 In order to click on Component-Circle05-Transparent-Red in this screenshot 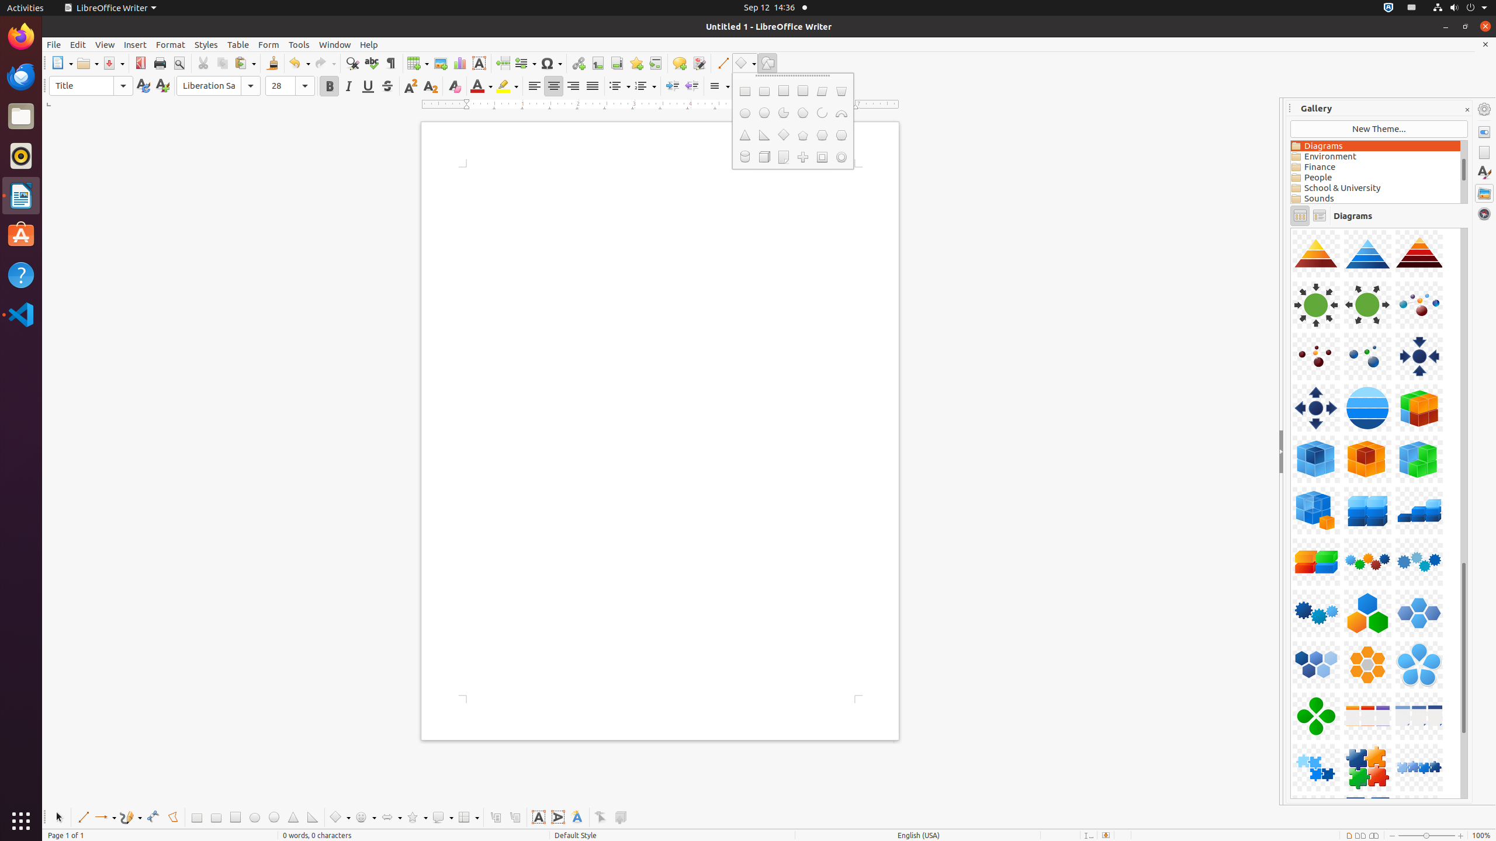, I will do `click(1291, 228)`.